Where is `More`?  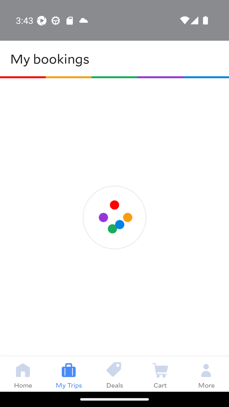 More is located at coordinates (206, 374).